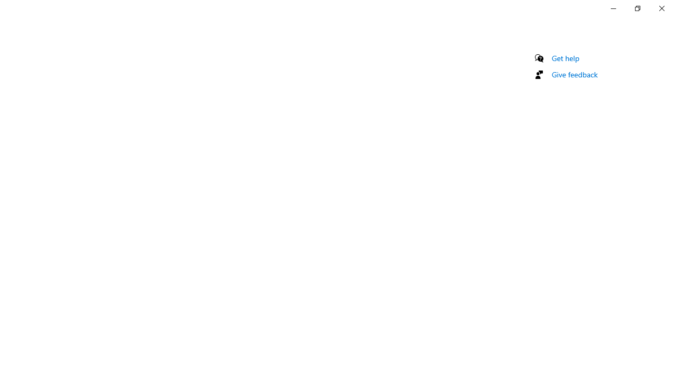  Describe the element at coordinates (566, 58) in the screenshot. I see `Get help` at that location.